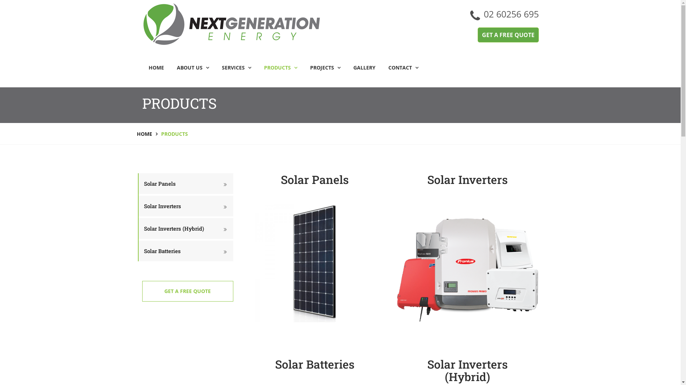  I want to click on GET A FREE QUOTE, so click(188, 291).